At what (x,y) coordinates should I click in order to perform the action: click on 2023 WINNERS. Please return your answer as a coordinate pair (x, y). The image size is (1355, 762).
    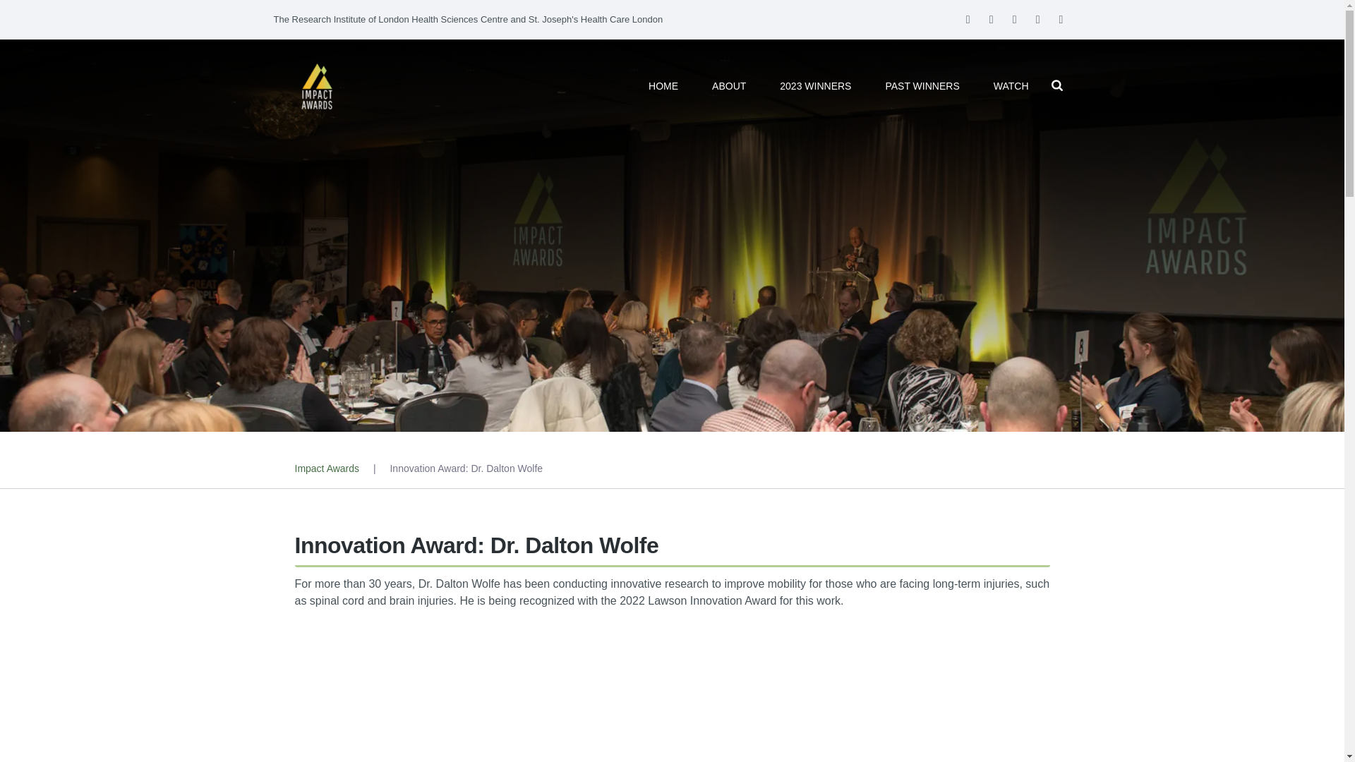
    Looking at the image, I should click on (814, 86).